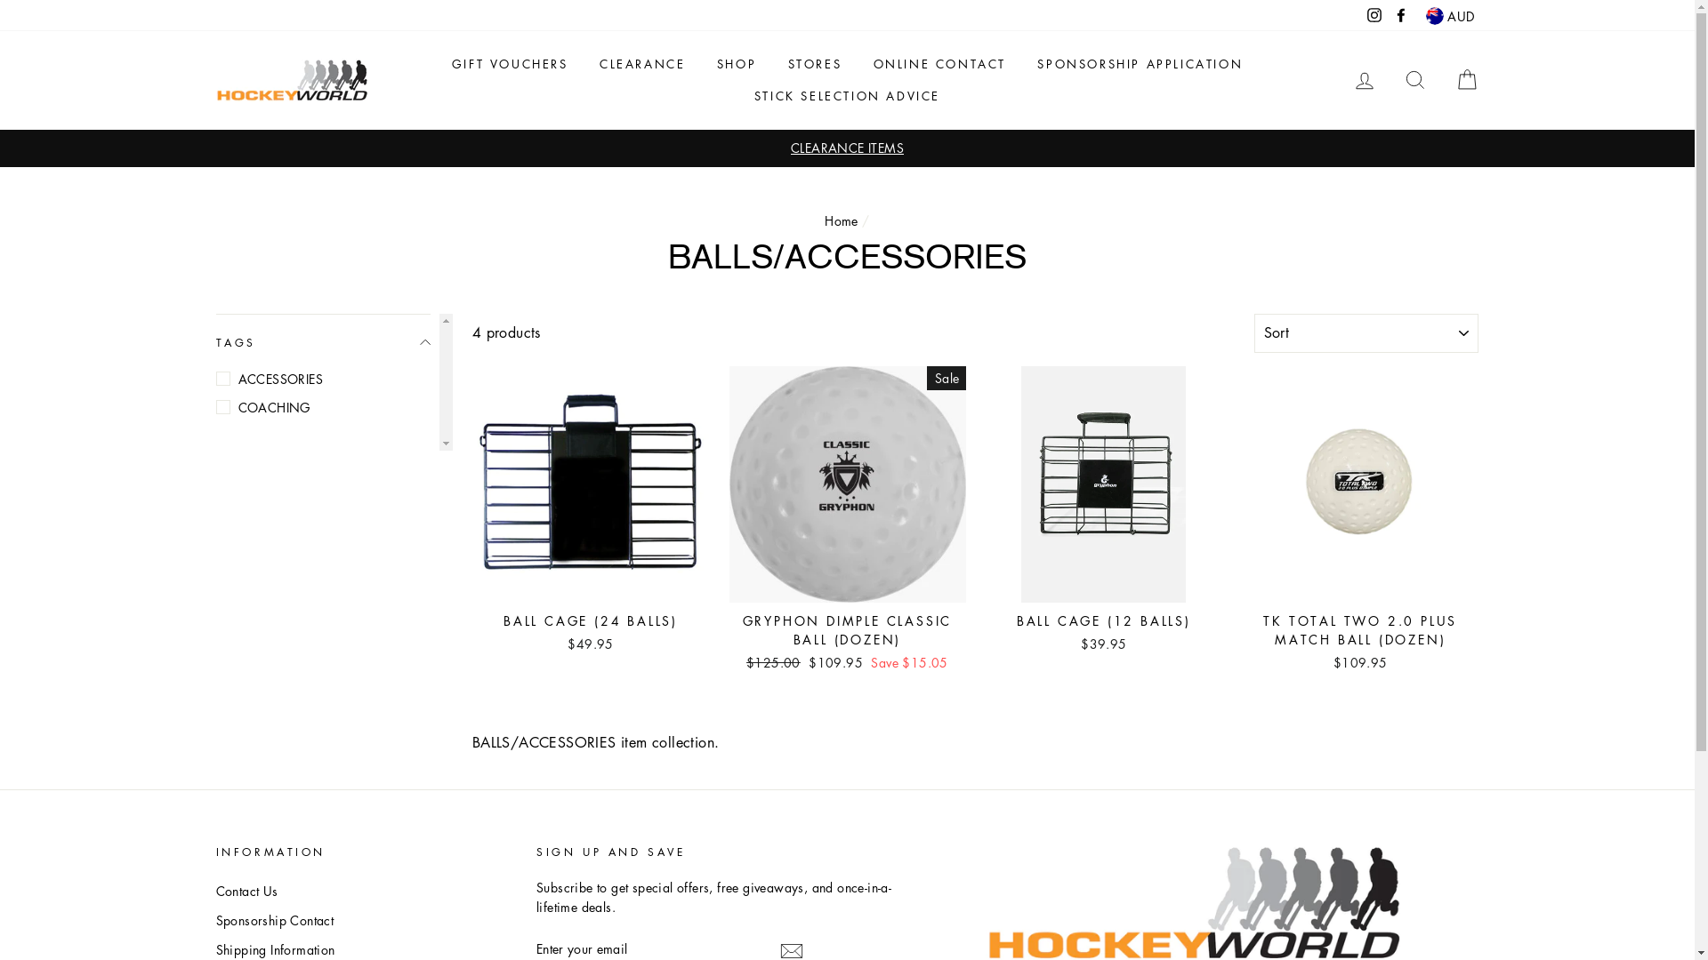 Image resolution: width=1708 pixels, height=960 pixels. What do you see at coordinates (591, 512) in the screenshot?
I see `BALL CAGE (24 BALLS)
$49.95` at bounding box center [591, 512].